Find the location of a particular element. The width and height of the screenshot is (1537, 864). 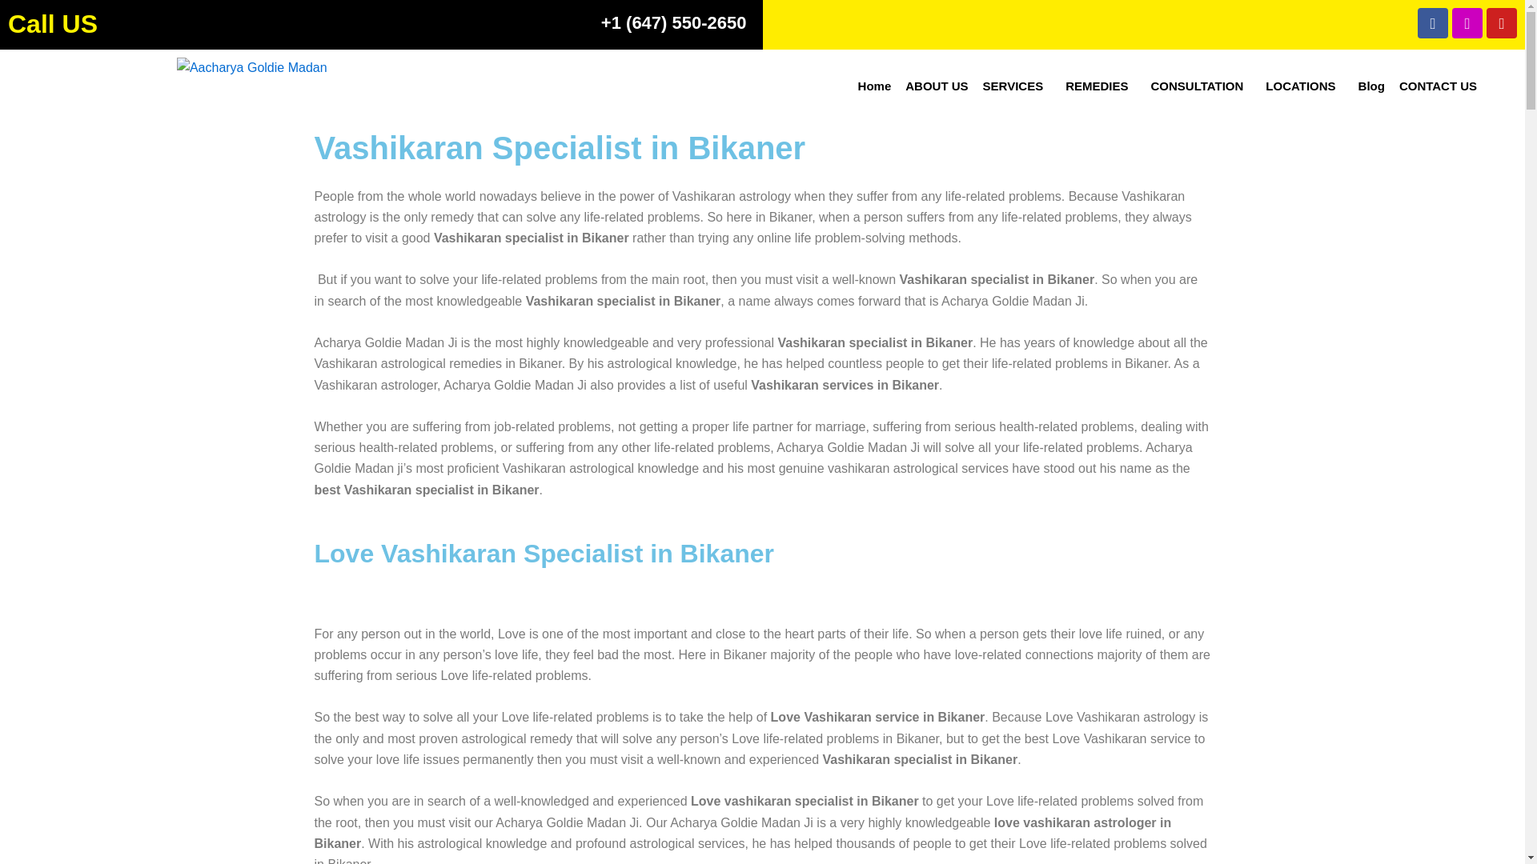

LOCATIONS is located at coordinates (1305, 86).